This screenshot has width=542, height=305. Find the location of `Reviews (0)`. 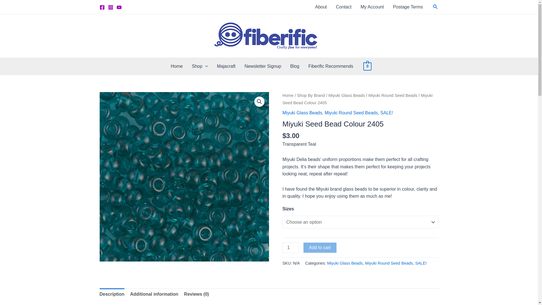

Reviews (0) is located at coordinates (196, 294).